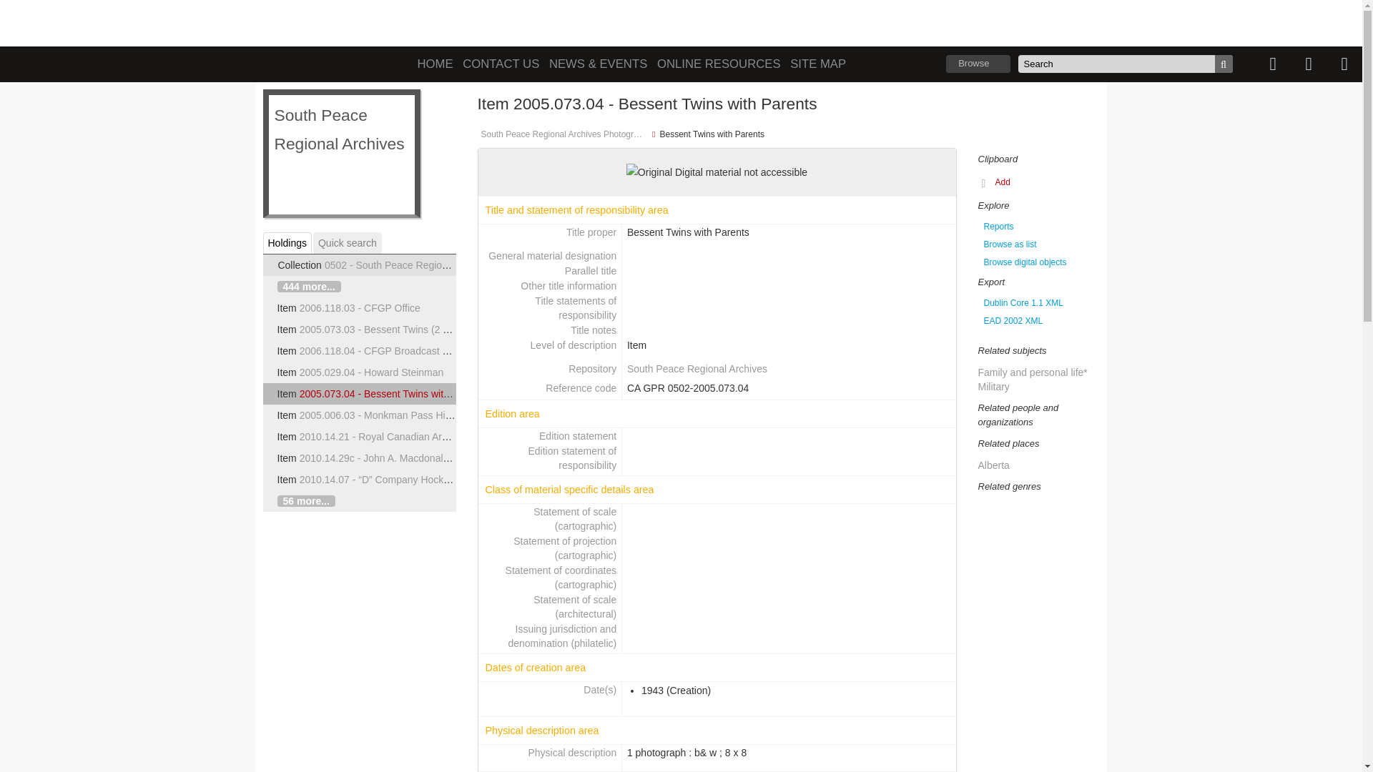  What do you see at coordinates (460, 265) in the screenshot?
I see `0502 - South Peace Regional Archives Photograph collection` at bounding box center [460, 265].